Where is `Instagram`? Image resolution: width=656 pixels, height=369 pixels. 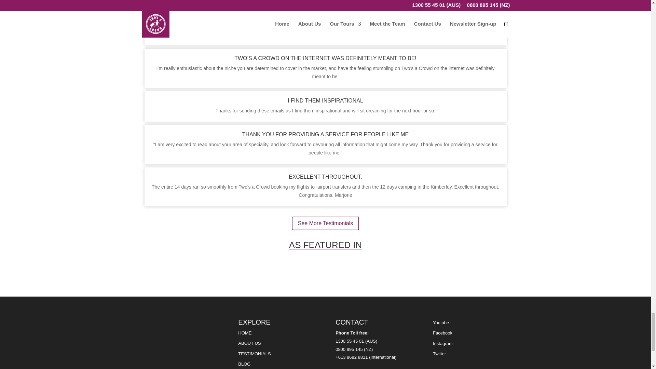 Instagram is located at coordinates (443, 343).